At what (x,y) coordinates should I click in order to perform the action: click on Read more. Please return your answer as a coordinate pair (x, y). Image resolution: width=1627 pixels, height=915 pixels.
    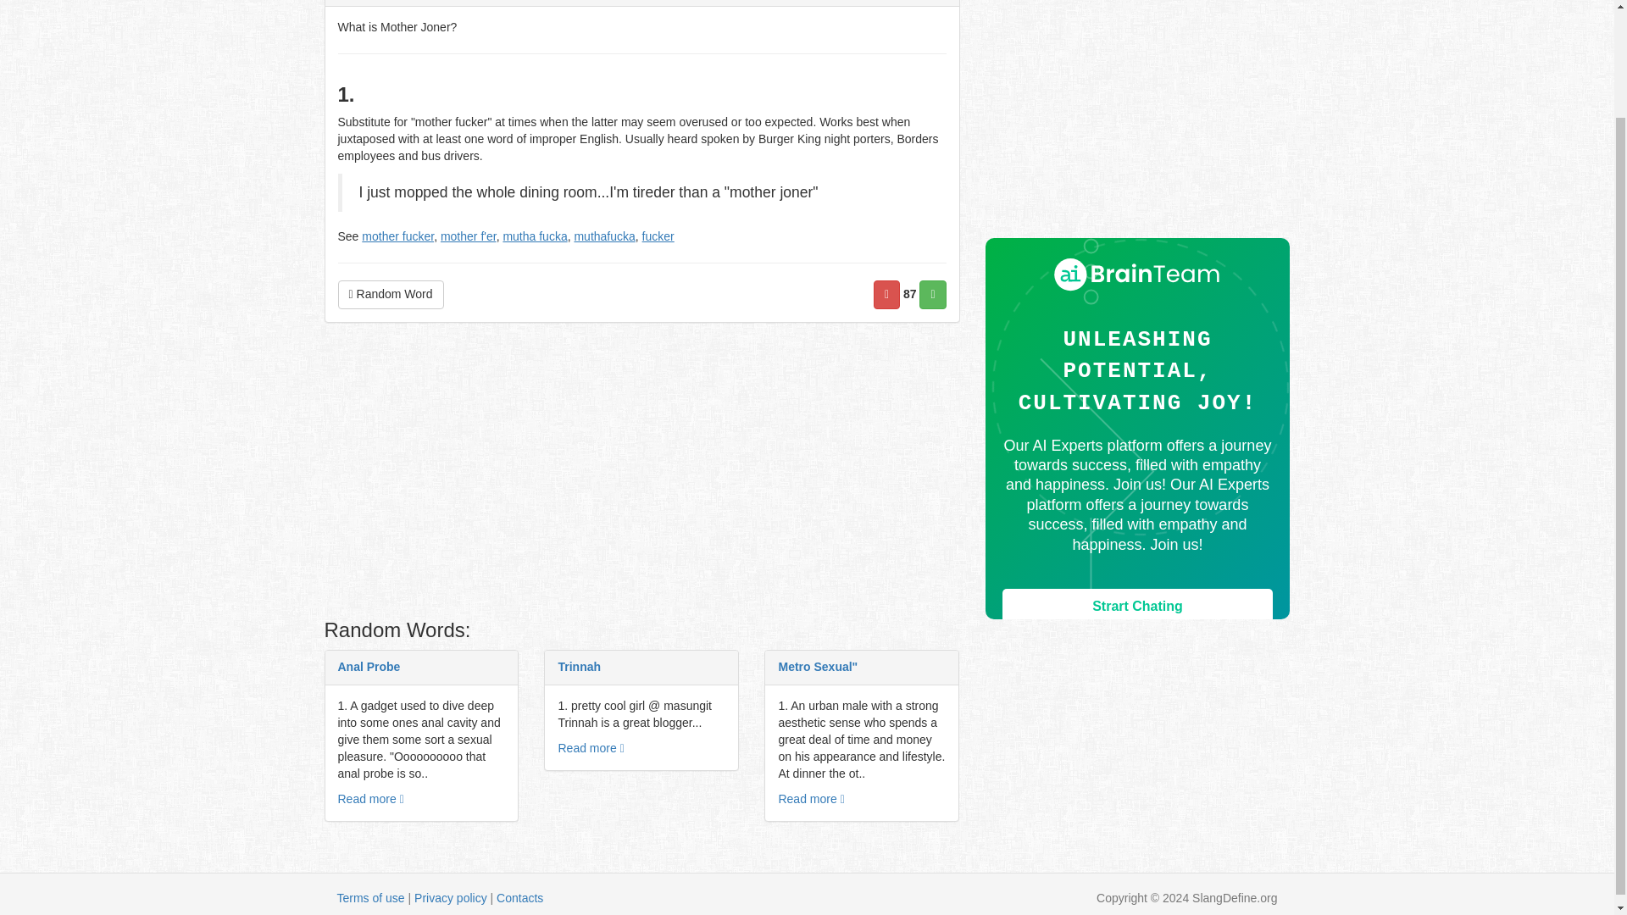
    Looking at the image, I should click on (590, 747).